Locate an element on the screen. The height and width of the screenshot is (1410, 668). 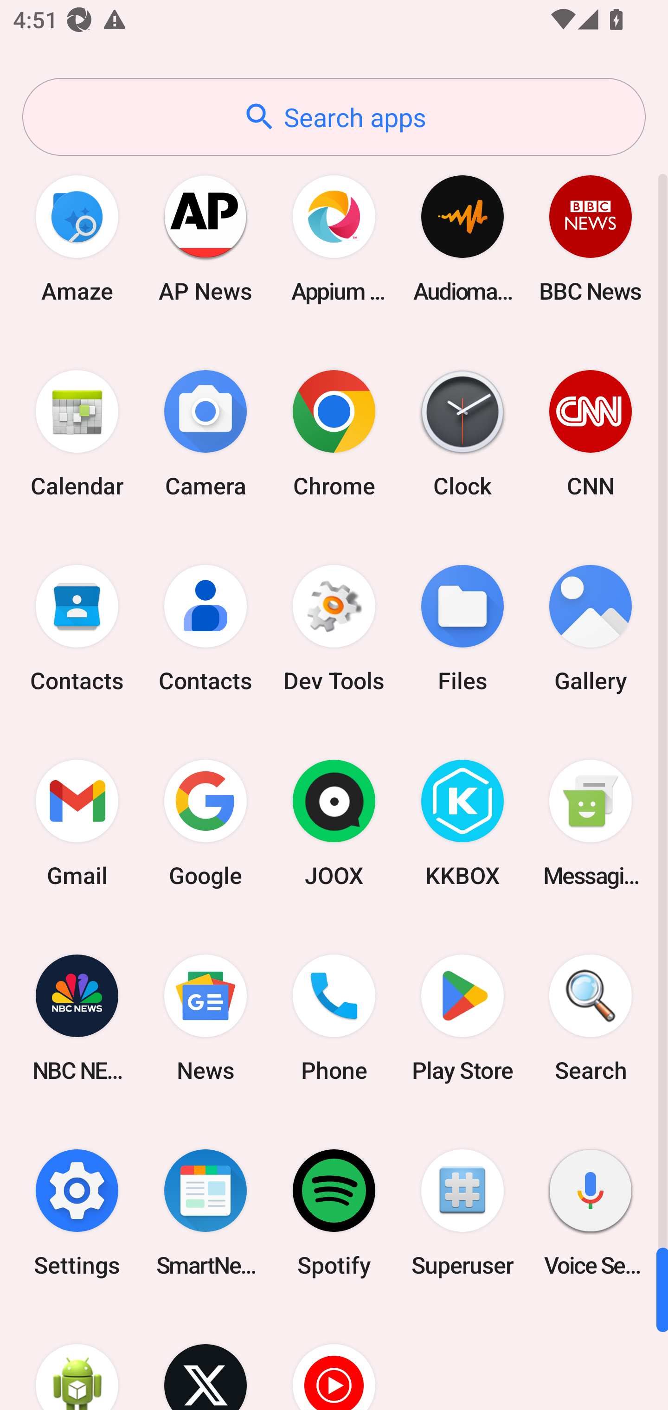
Dev Tools is located at coordinates (334, 629).